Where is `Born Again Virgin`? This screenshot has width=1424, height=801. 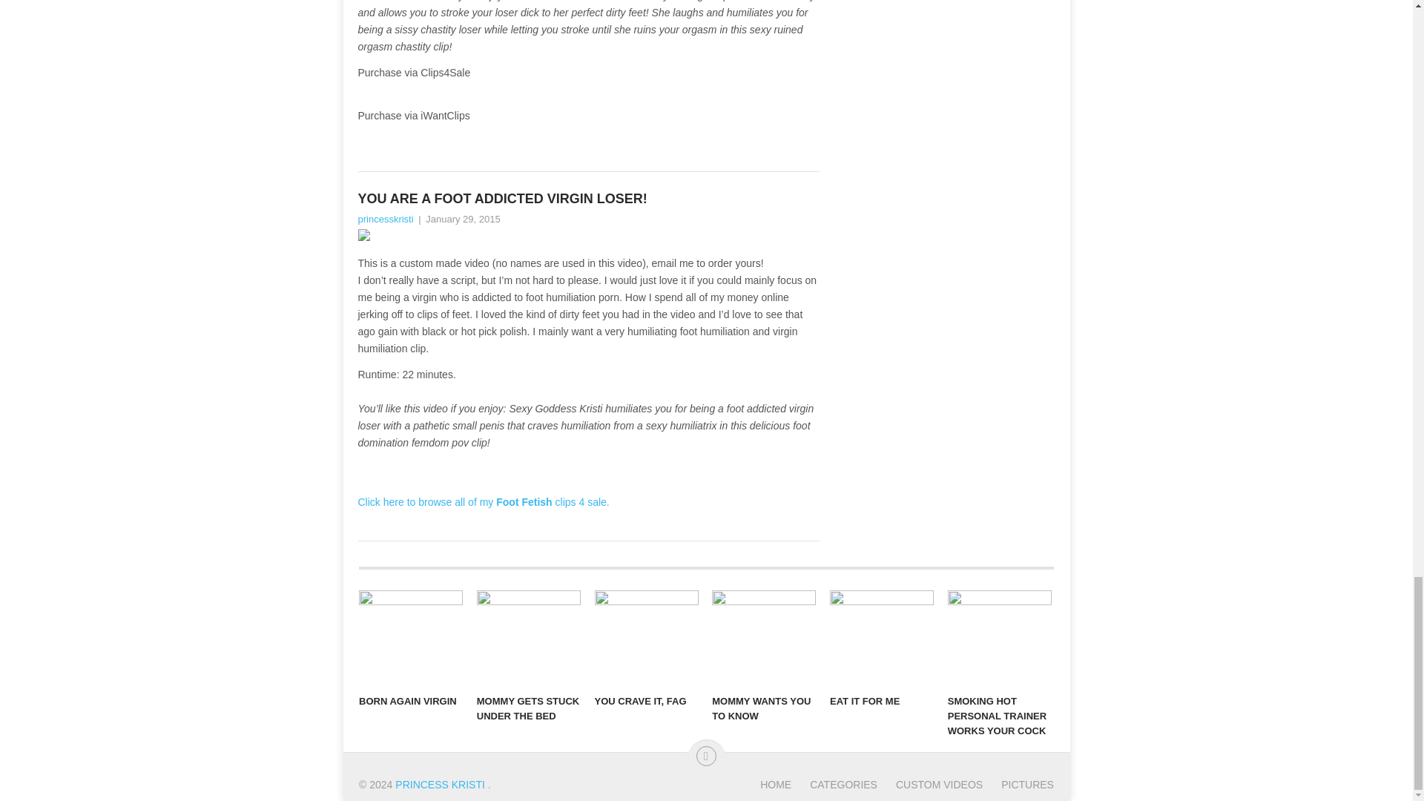 Born Again Virgin is located at coordinates (411, 638).